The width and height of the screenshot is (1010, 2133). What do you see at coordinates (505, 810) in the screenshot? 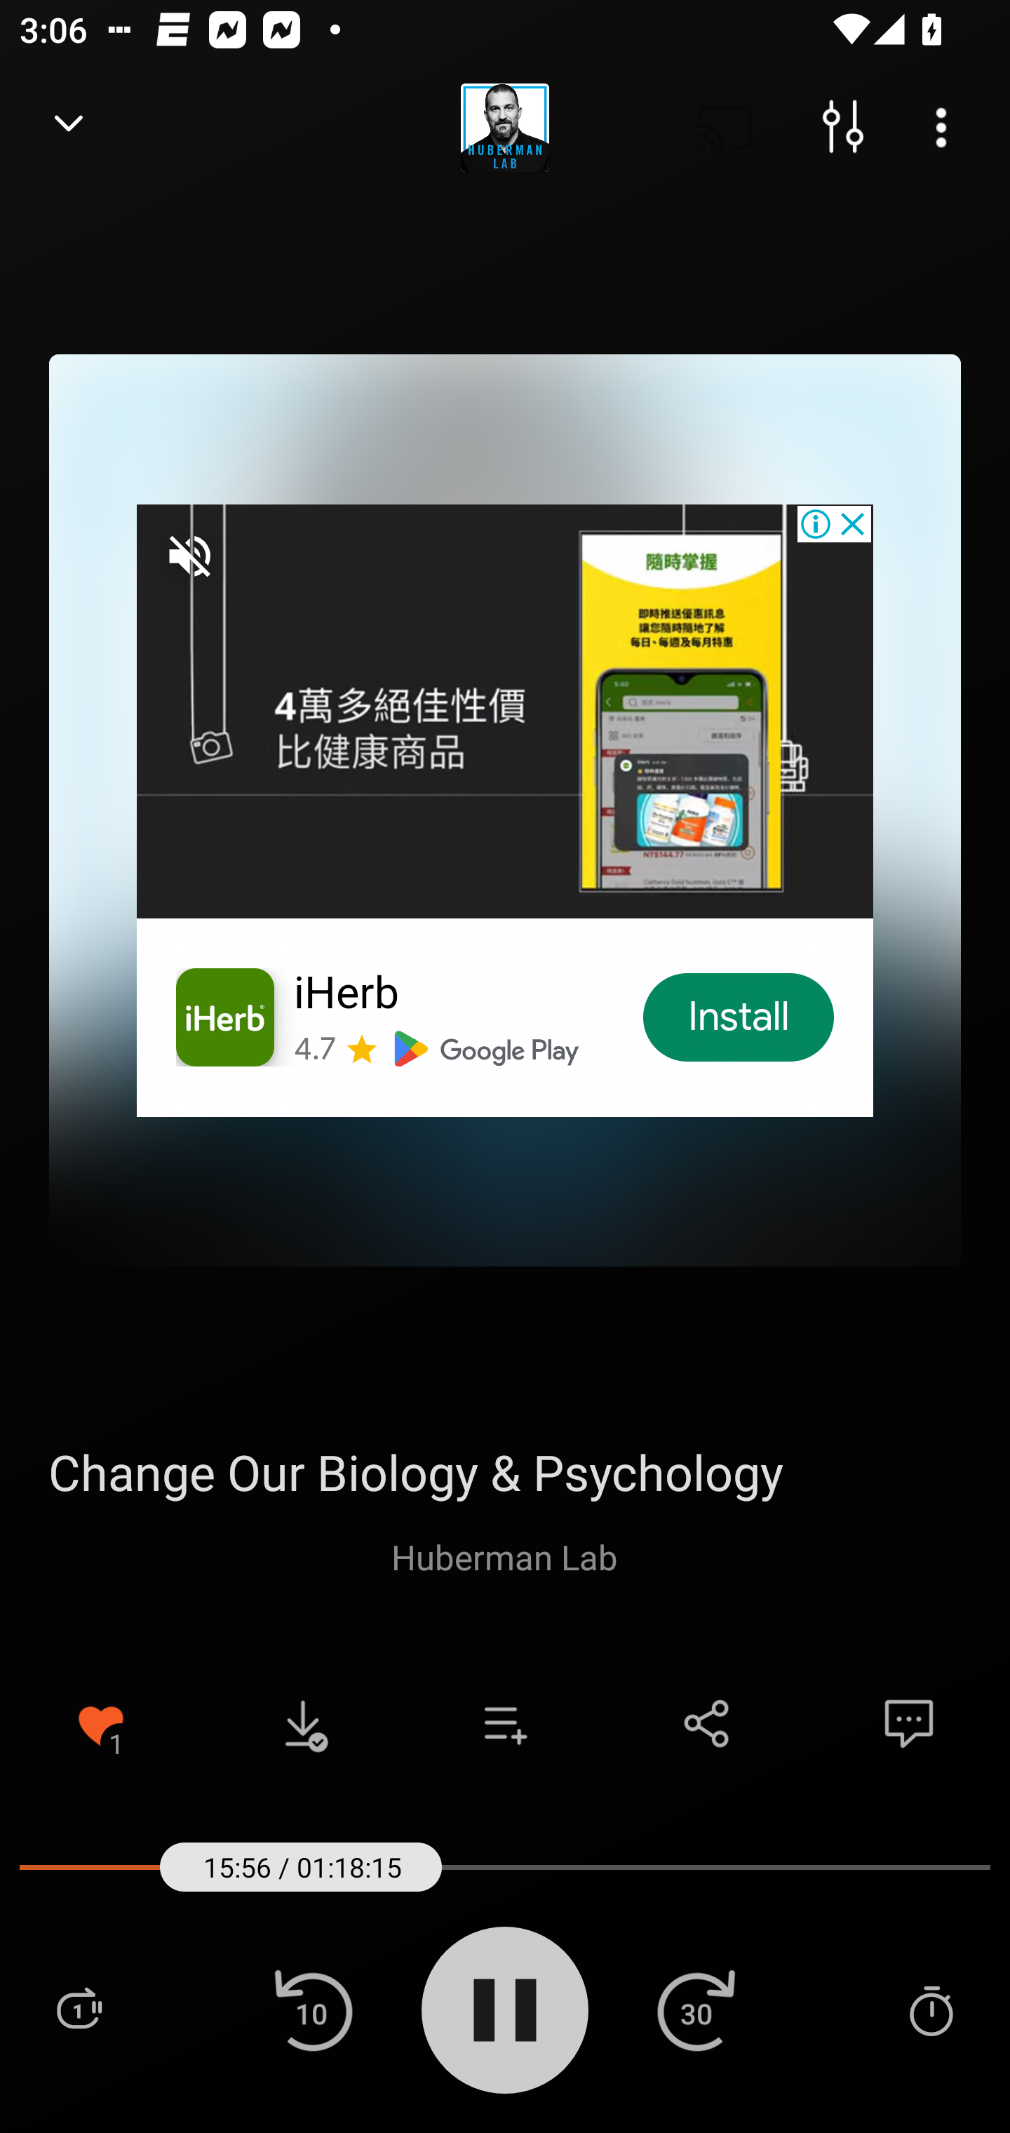
I see `iHerb 4.7 Install Install` at bounding box center [505, 810].